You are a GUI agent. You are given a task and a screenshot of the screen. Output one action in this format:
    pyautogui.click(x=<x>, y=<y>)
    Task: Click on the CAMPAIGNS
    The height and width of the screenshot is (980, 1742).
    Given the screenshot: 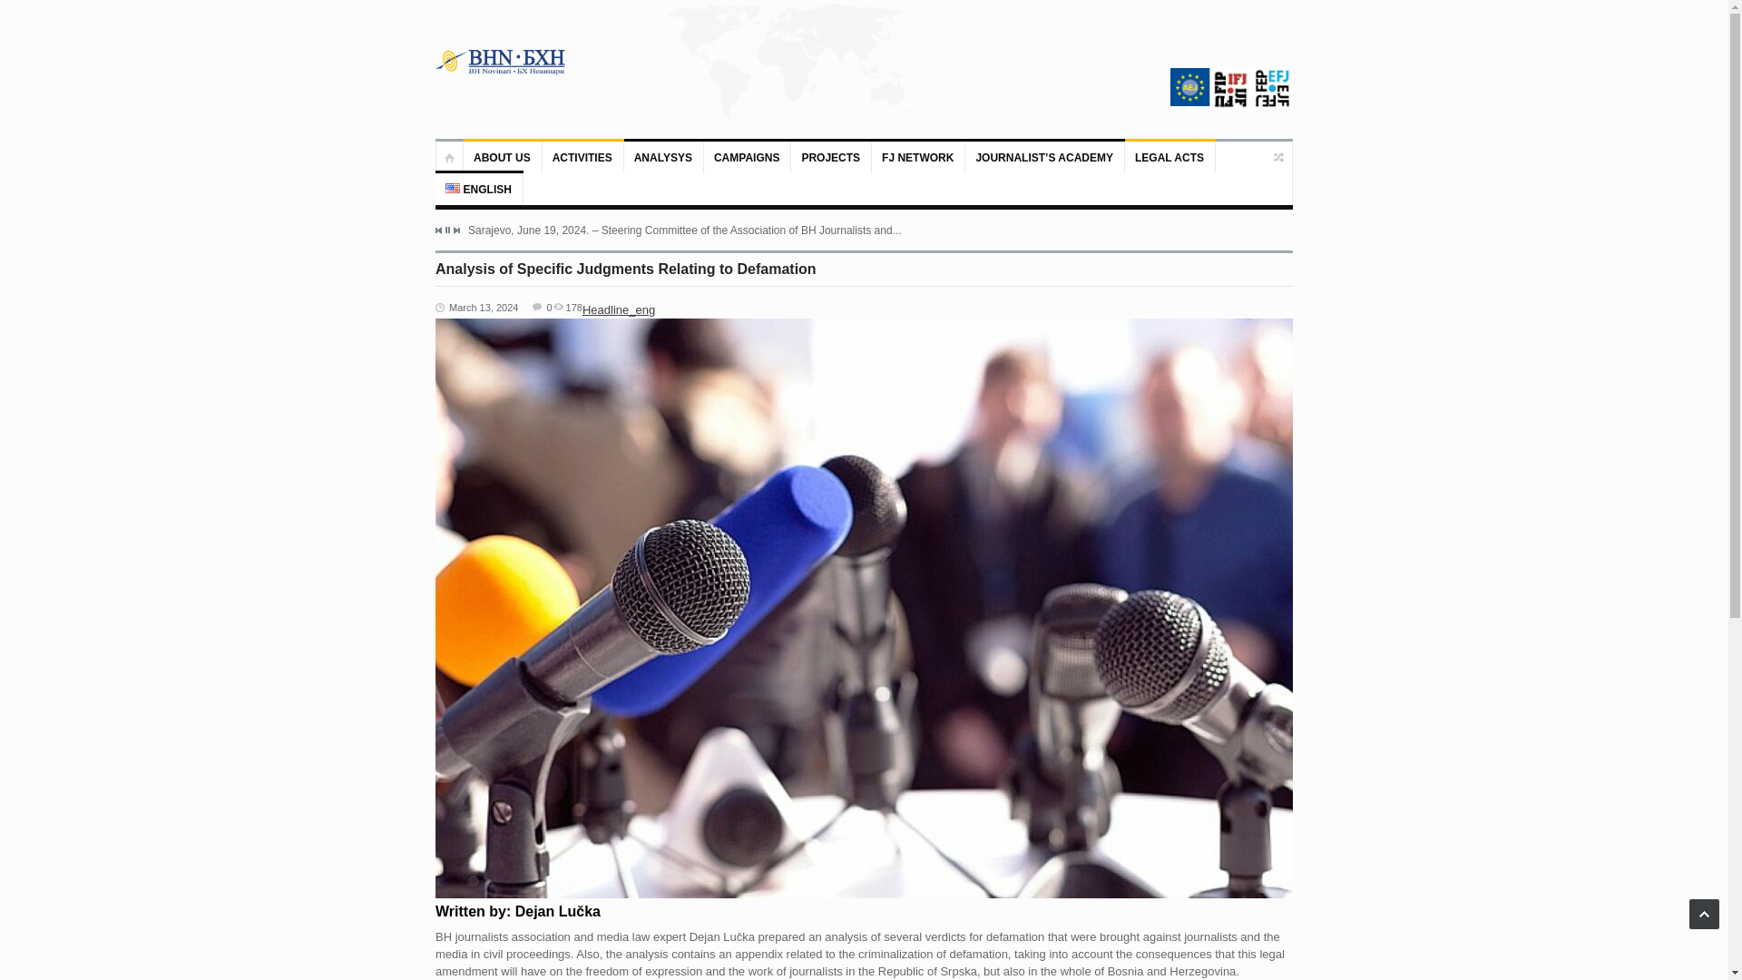 What is the action you would take?
    pyautogui.click(x=747, y=157)
    